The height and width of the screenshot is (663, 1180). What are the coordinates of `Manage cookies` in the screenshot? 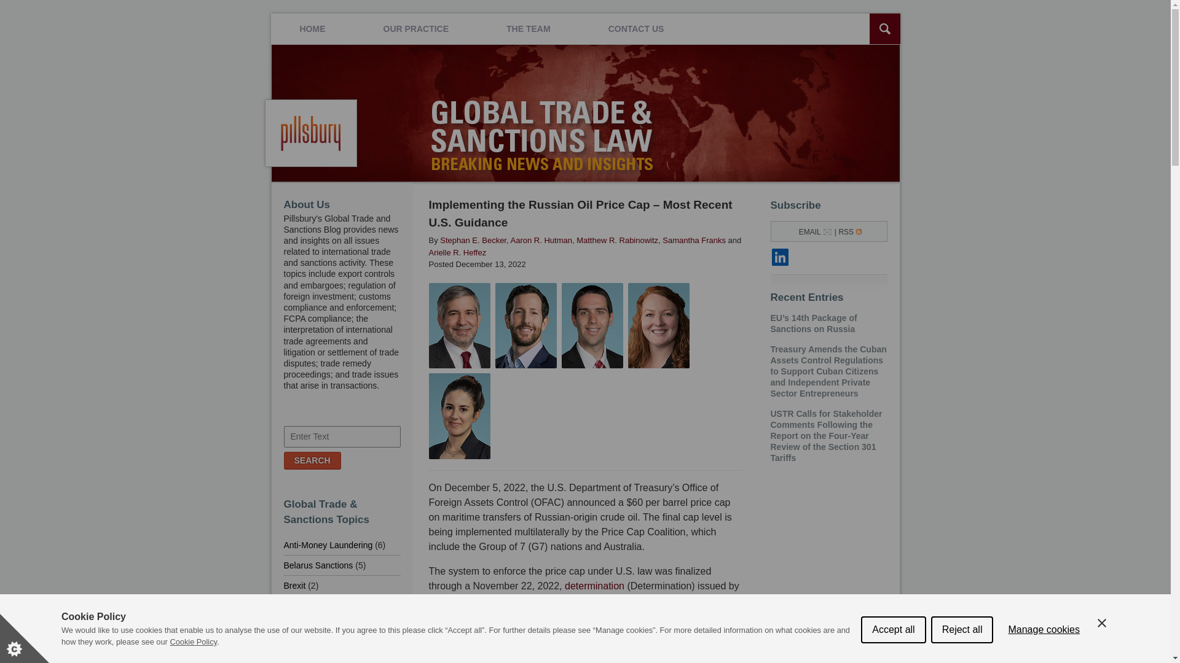 It's located at (1044, 657).